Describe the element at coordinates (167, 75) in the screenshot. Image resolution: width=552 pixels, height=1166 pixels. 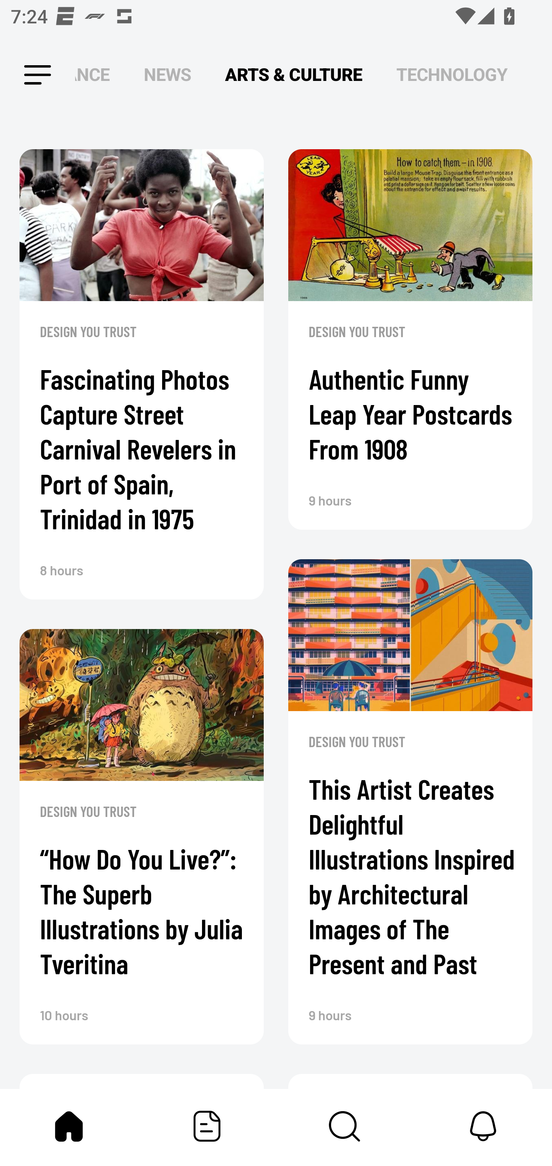
I see `NEWS` at that location.